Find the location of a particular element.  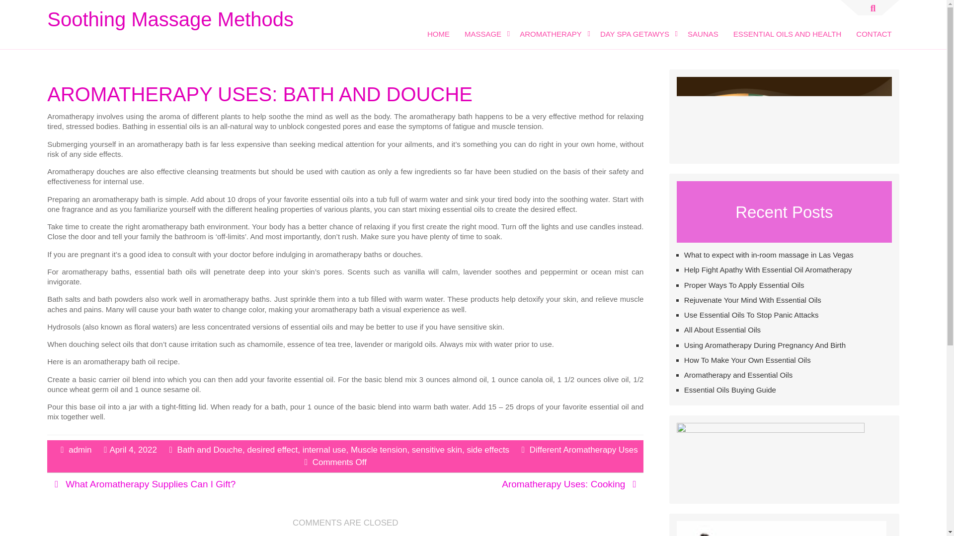

Bath and Douche is located at coordinates (210, 449).